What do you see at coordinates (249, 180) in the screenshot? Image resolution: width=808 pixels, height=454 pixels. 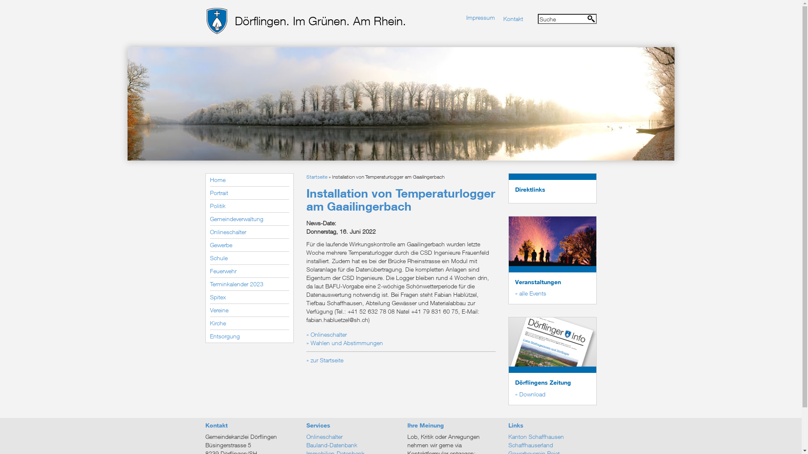 I see `Home` at bounding box center [249, 180].